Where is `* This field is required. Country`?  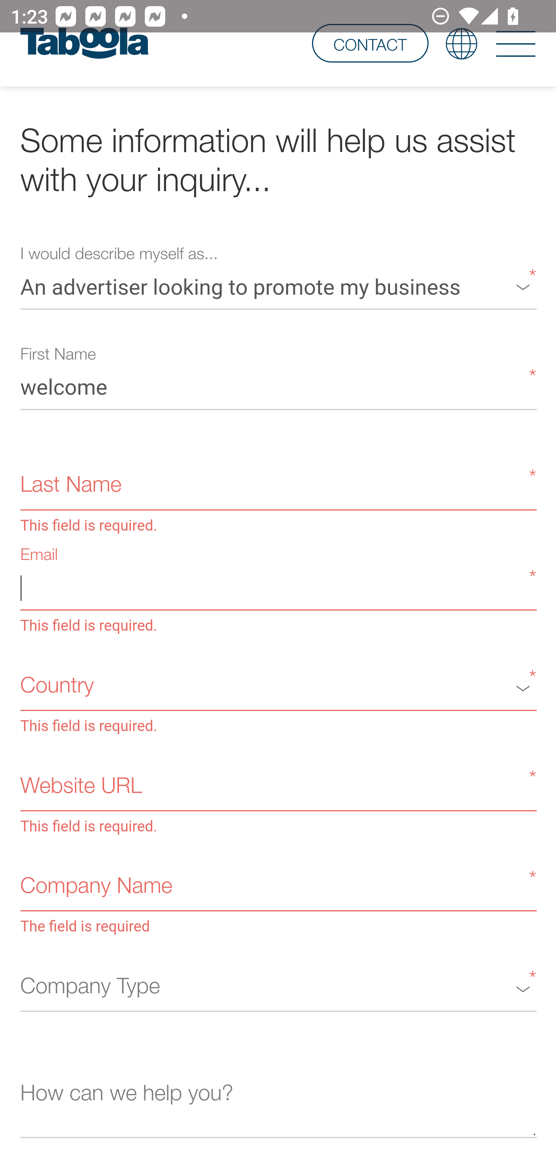
* This field is required. Country is located at coordinates (278, 688).